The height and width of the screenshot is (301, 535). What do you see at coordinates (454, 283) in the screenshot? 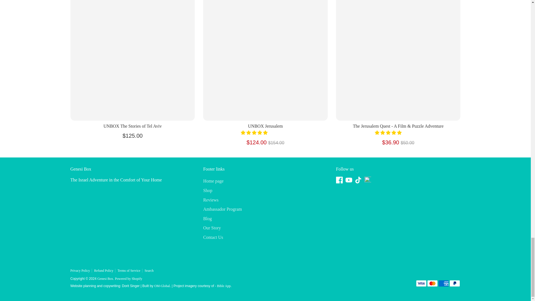
I see `PayPal` at bounding box center [454, 283].